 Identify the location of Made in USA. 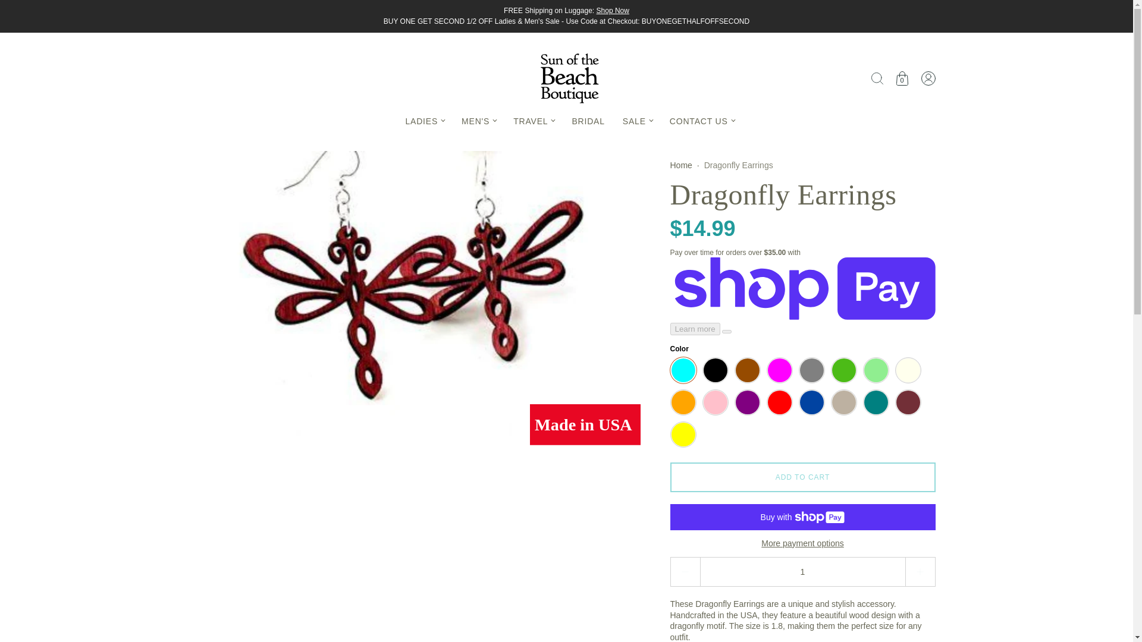
(584, 424).